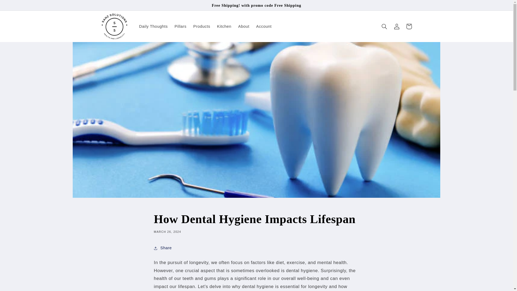  Describe the element at coordinates (17, 6) in the screenshot. I see `Skip to content` at that location.